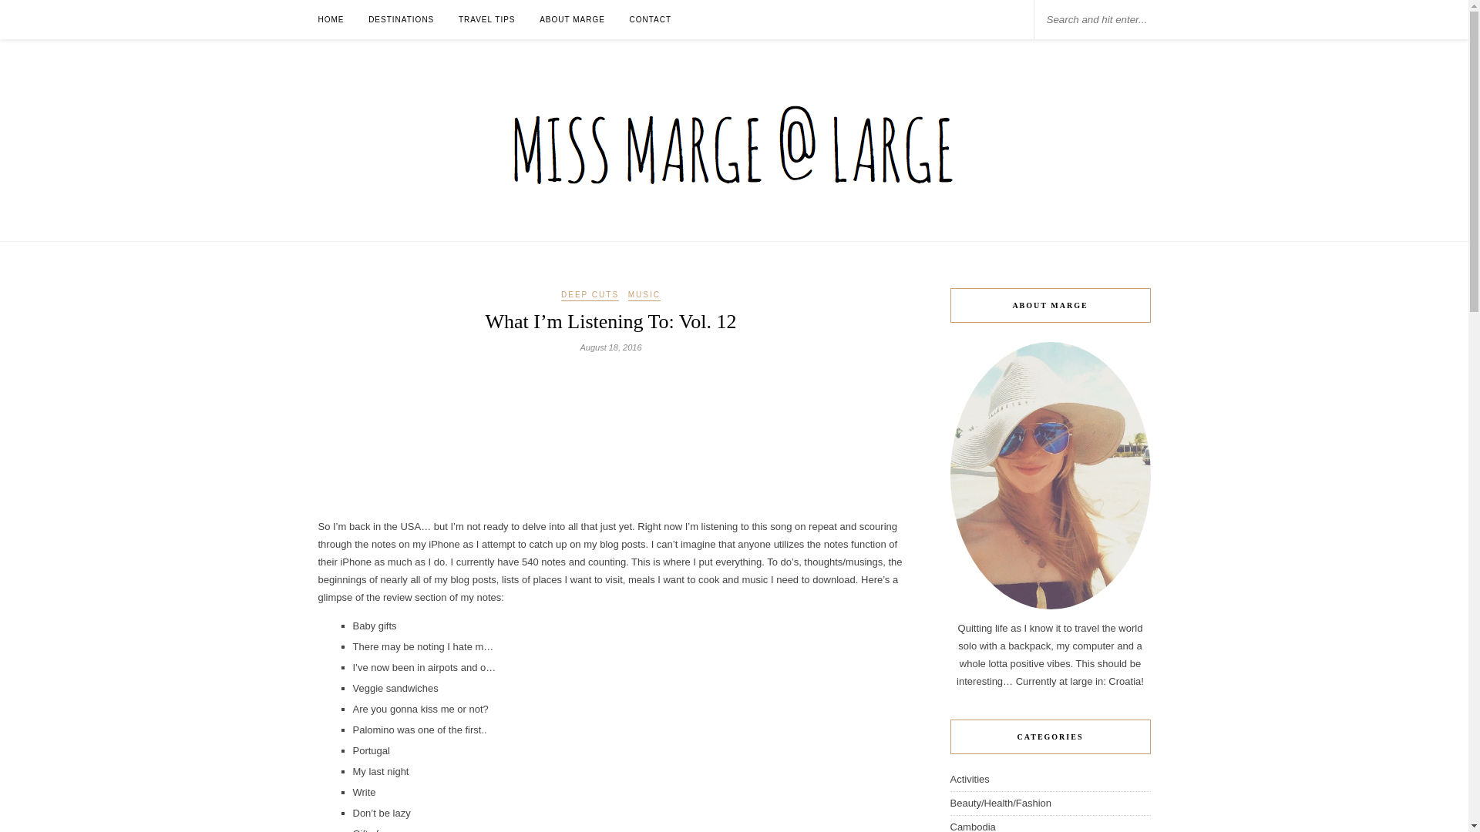 The image size is (1480, 832). What do you see at coordinates (972, 826) in the screenshot?
I see `cambodia` at bounding box center [972, 826].